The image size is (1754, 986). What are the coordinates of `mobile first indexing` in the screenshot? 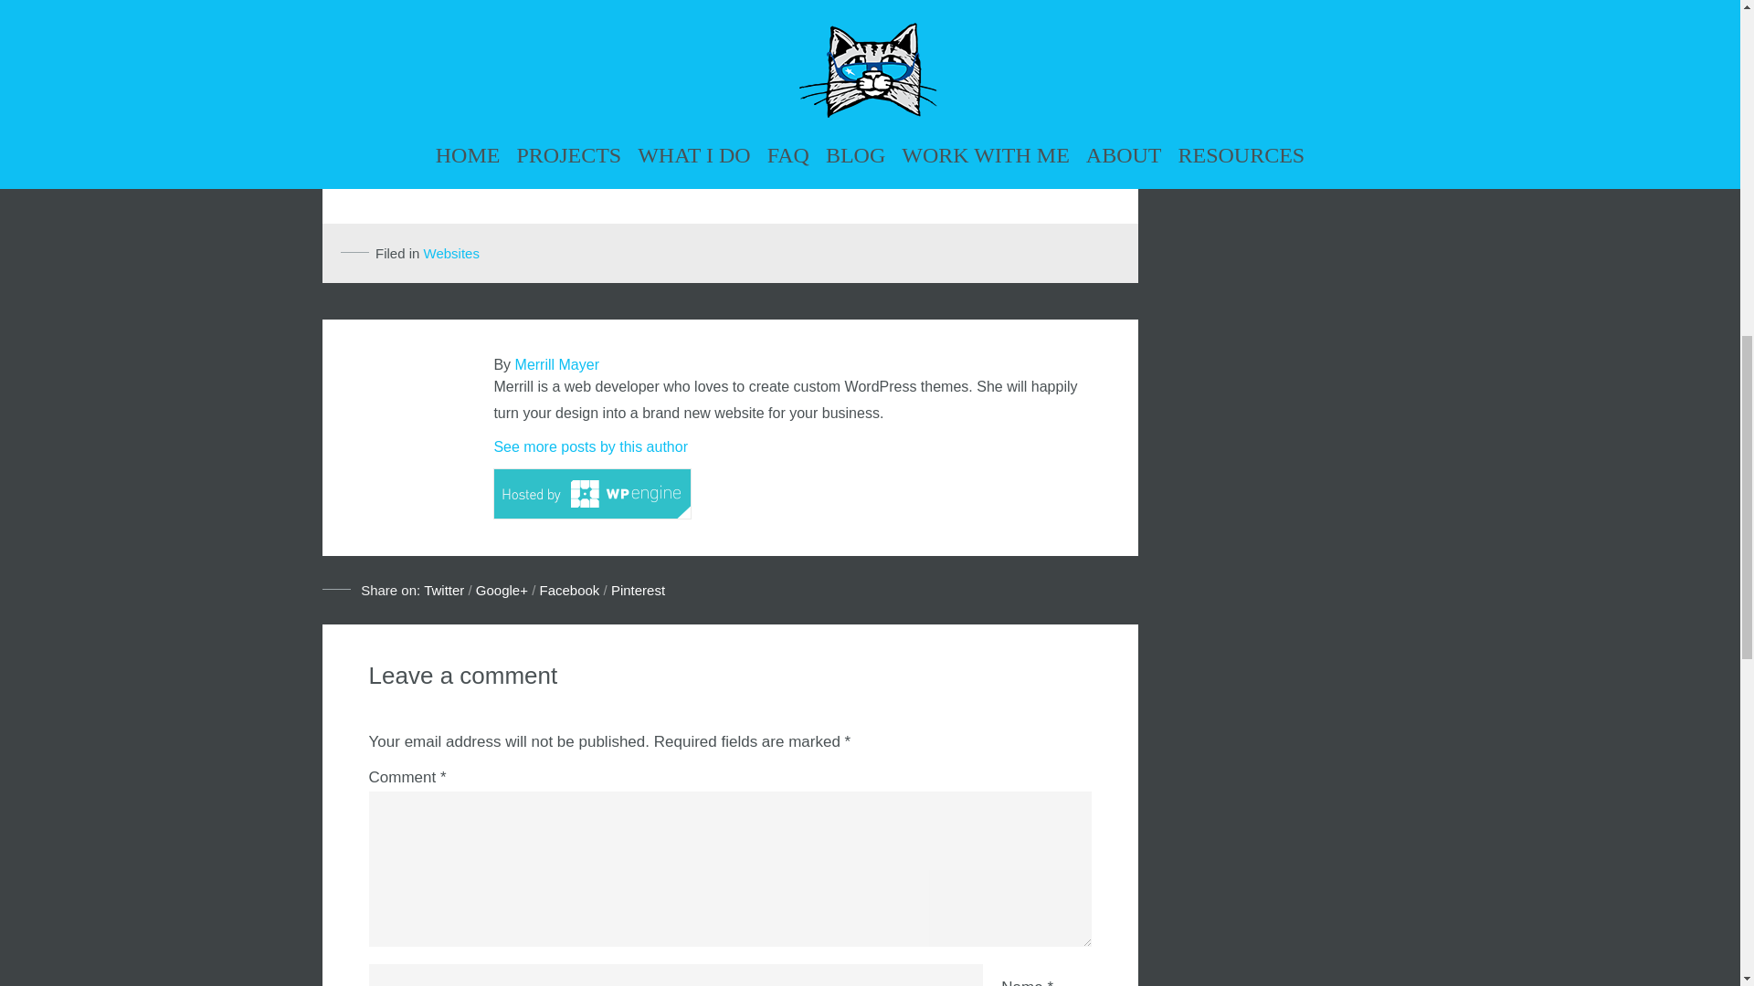 It's located at (664, 45).